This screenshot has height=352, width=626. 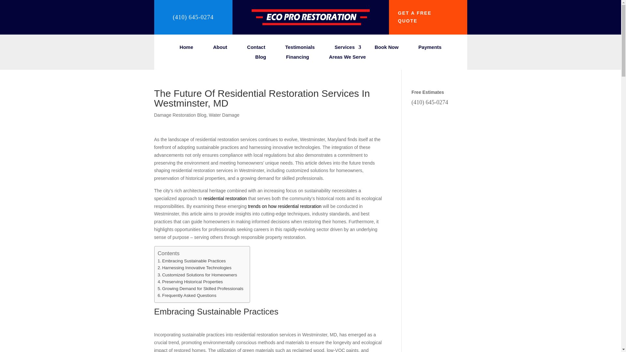 What do you see at coordinates (220, 48) in the screenshot?
I see `About` at bounding box center [220, 48].